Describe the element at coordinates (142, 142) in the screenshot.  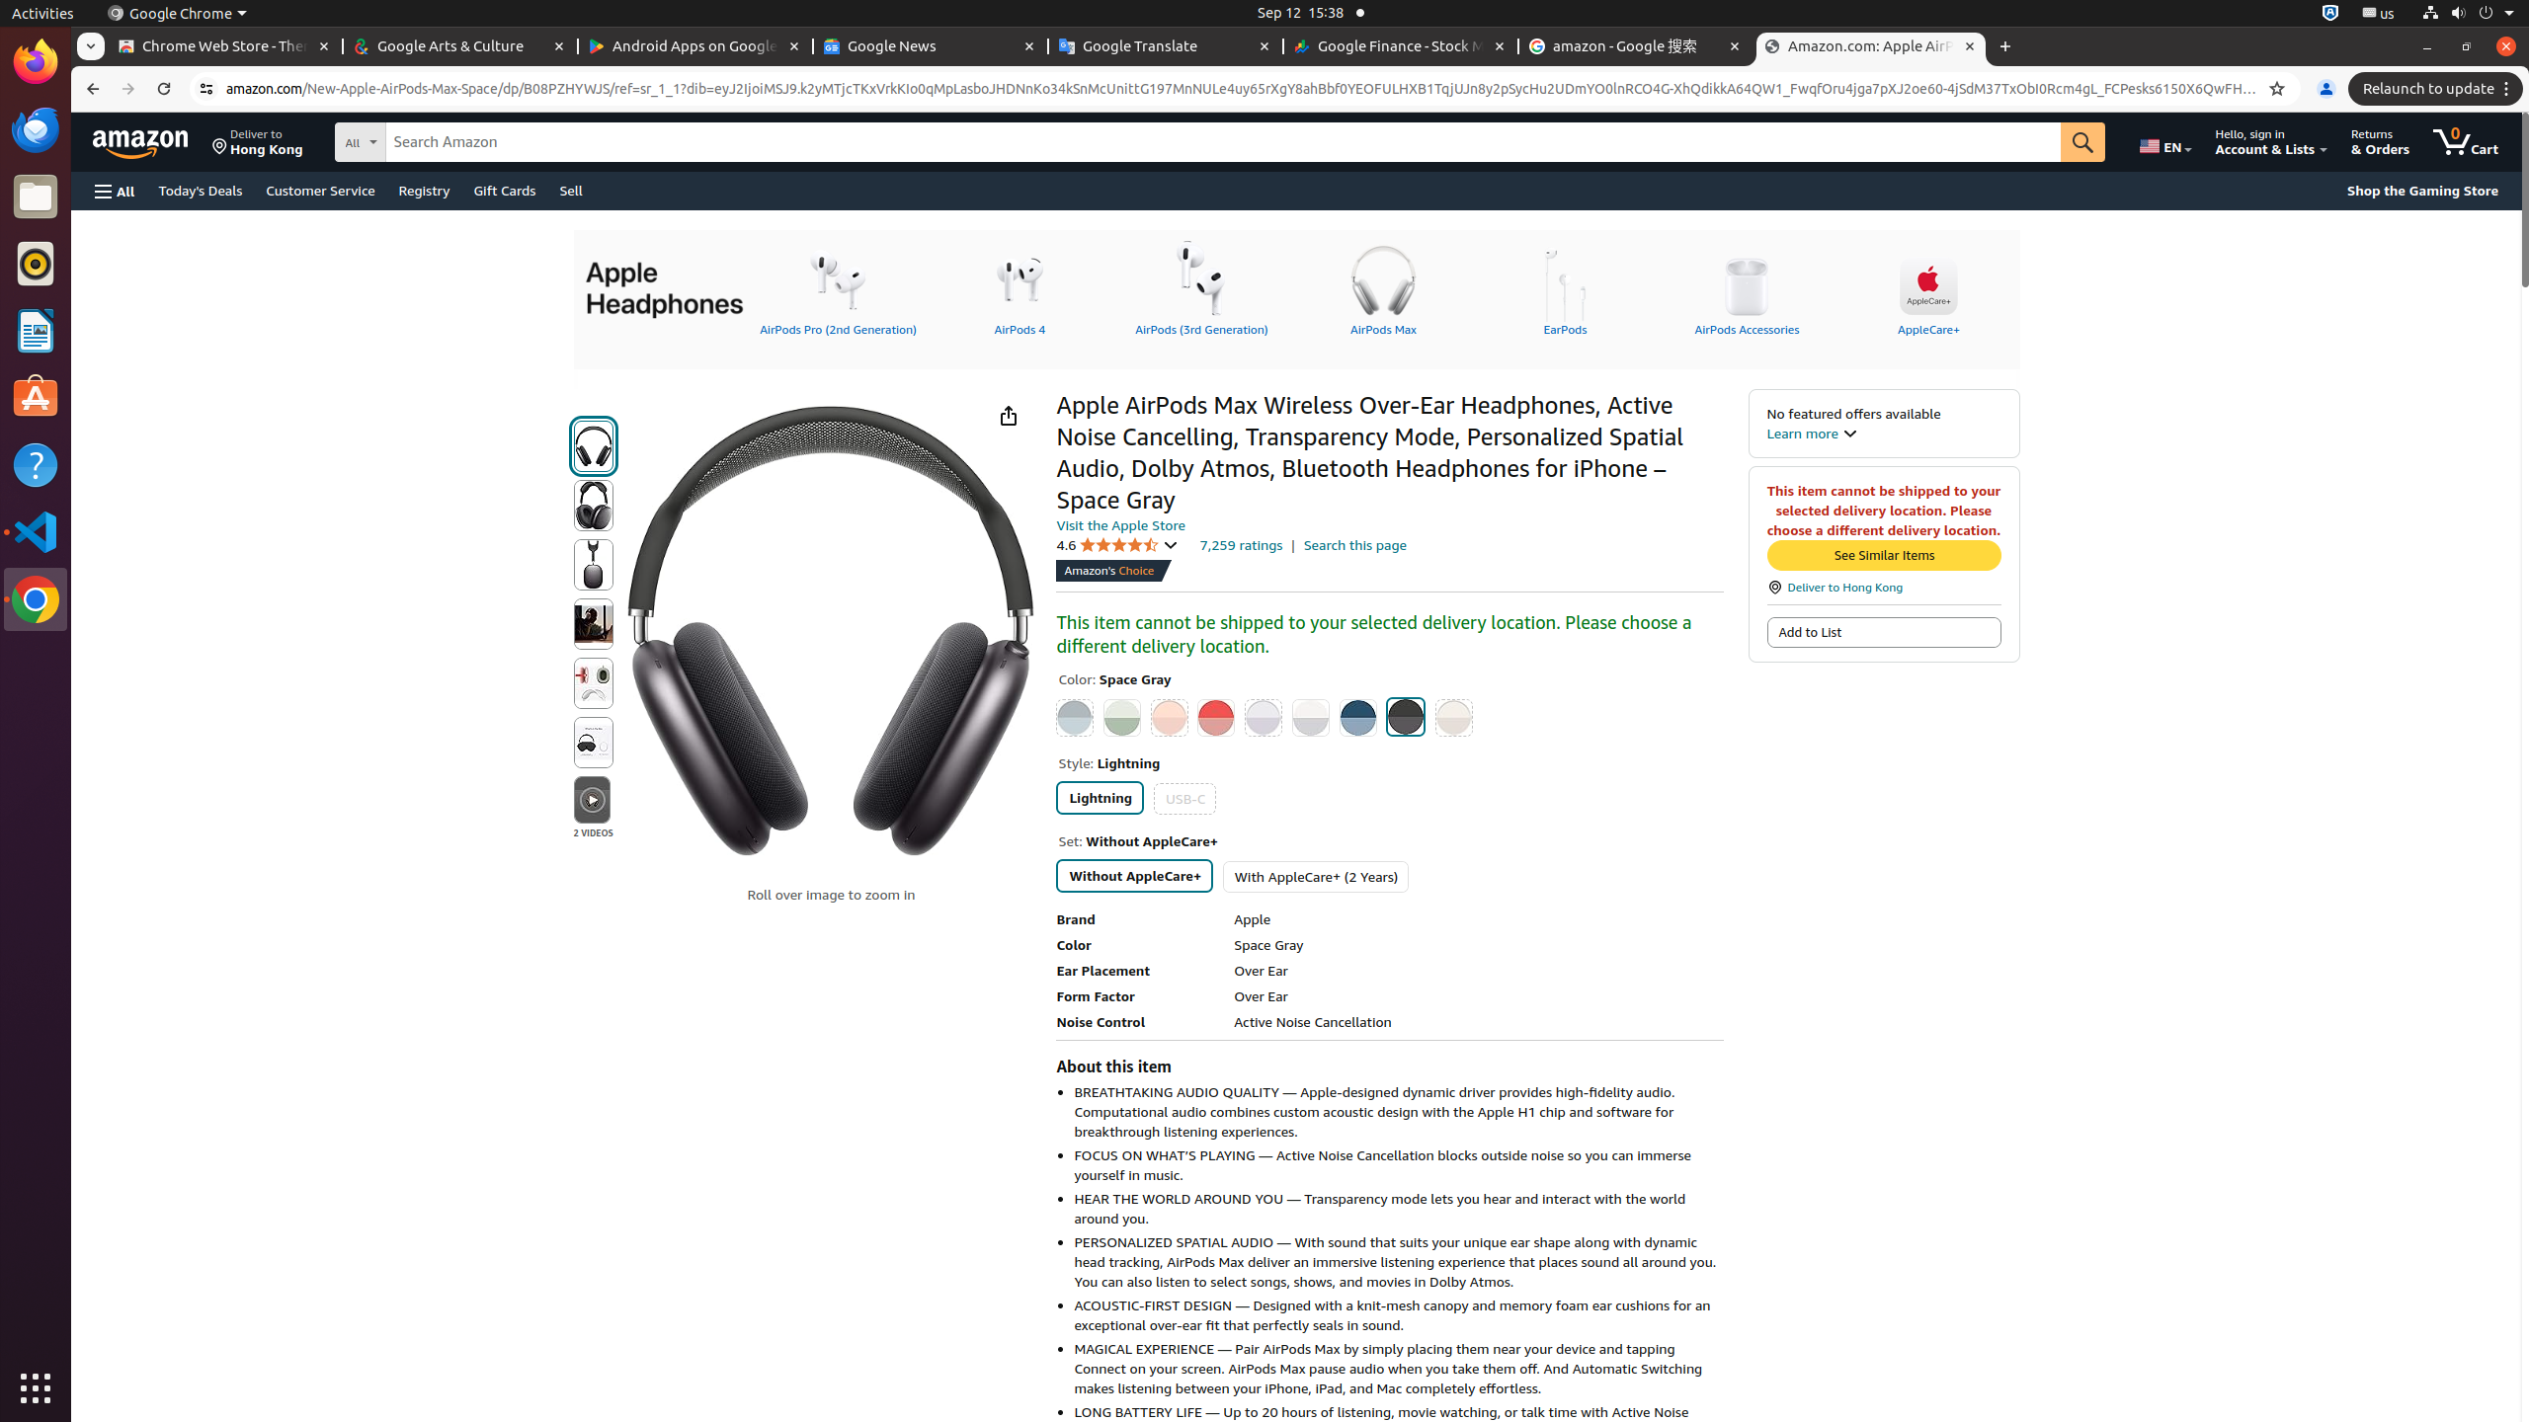
I see `Amazon` at that location.